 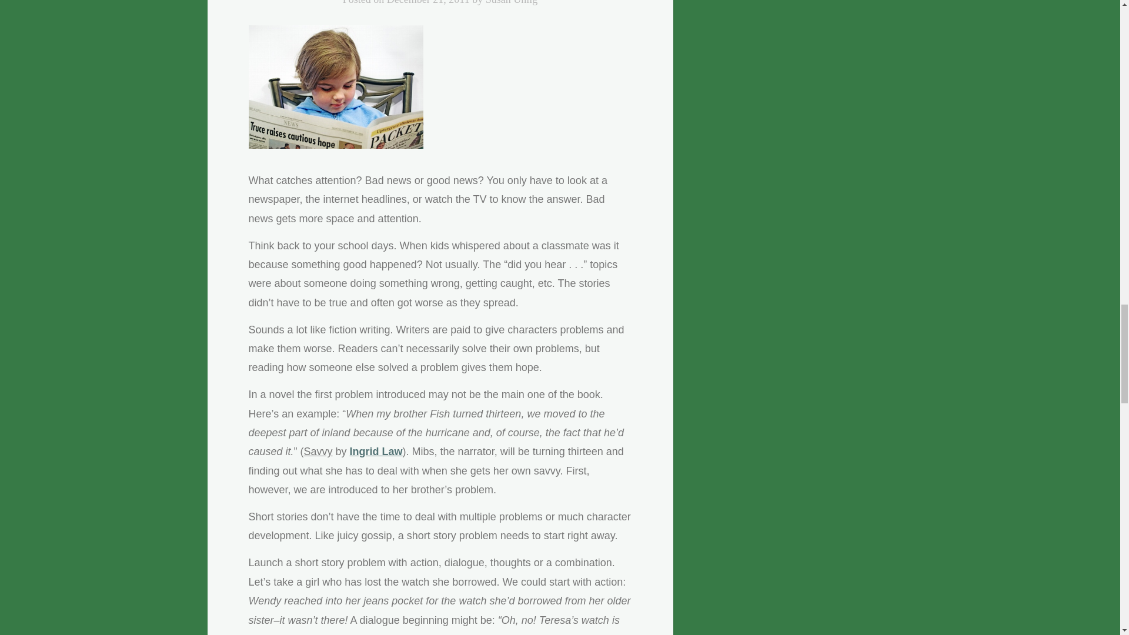 I want to click on Susan Uhlig, so click(x=512, y=2).